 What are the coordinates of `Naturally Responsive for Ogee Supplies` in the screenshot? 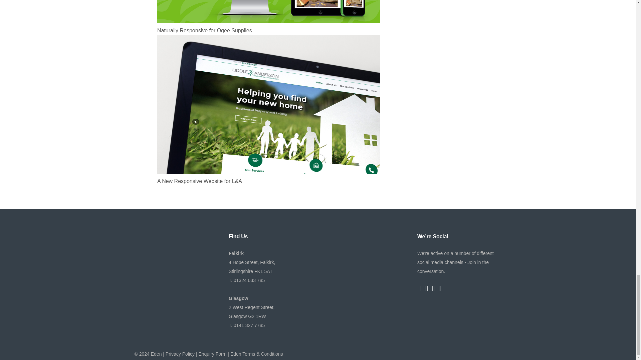 It's located at (268, 30).